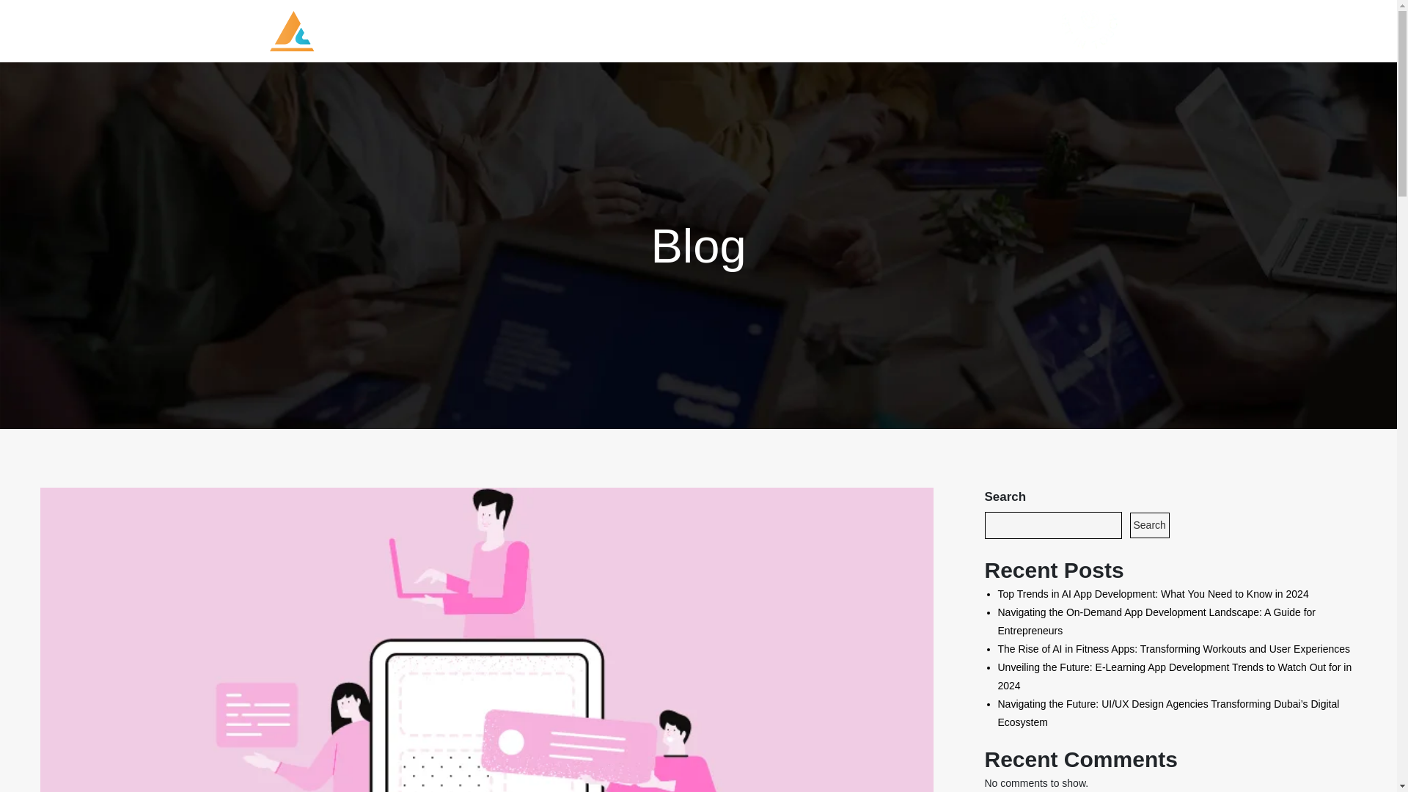  Describe the element at coordinates (588, 31) in the screenshot. I see `Services` at that location.